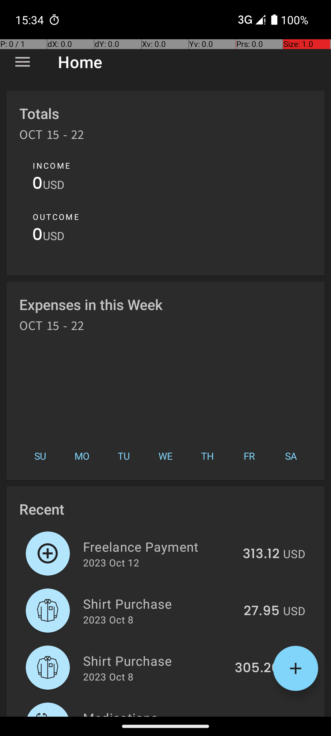 This screenshot has width=331, height=736. What do you see at coordinates (159, 546) in the screenshot?
I see `Freelance Payment` at bounding box center [159, 546].